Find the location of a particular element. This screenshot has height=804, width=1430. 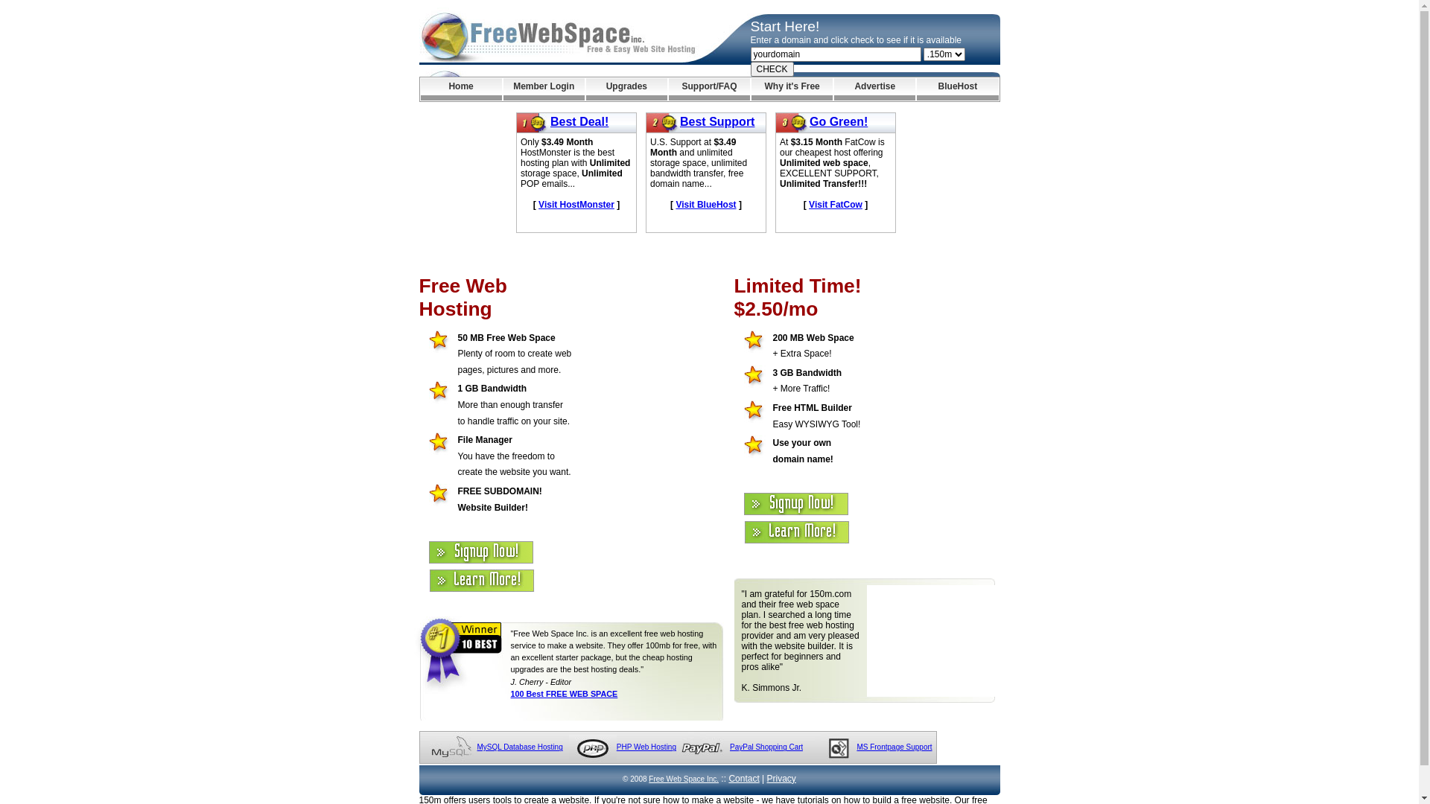

PayPal Shopping Cart is located at coordinates (766, 747).